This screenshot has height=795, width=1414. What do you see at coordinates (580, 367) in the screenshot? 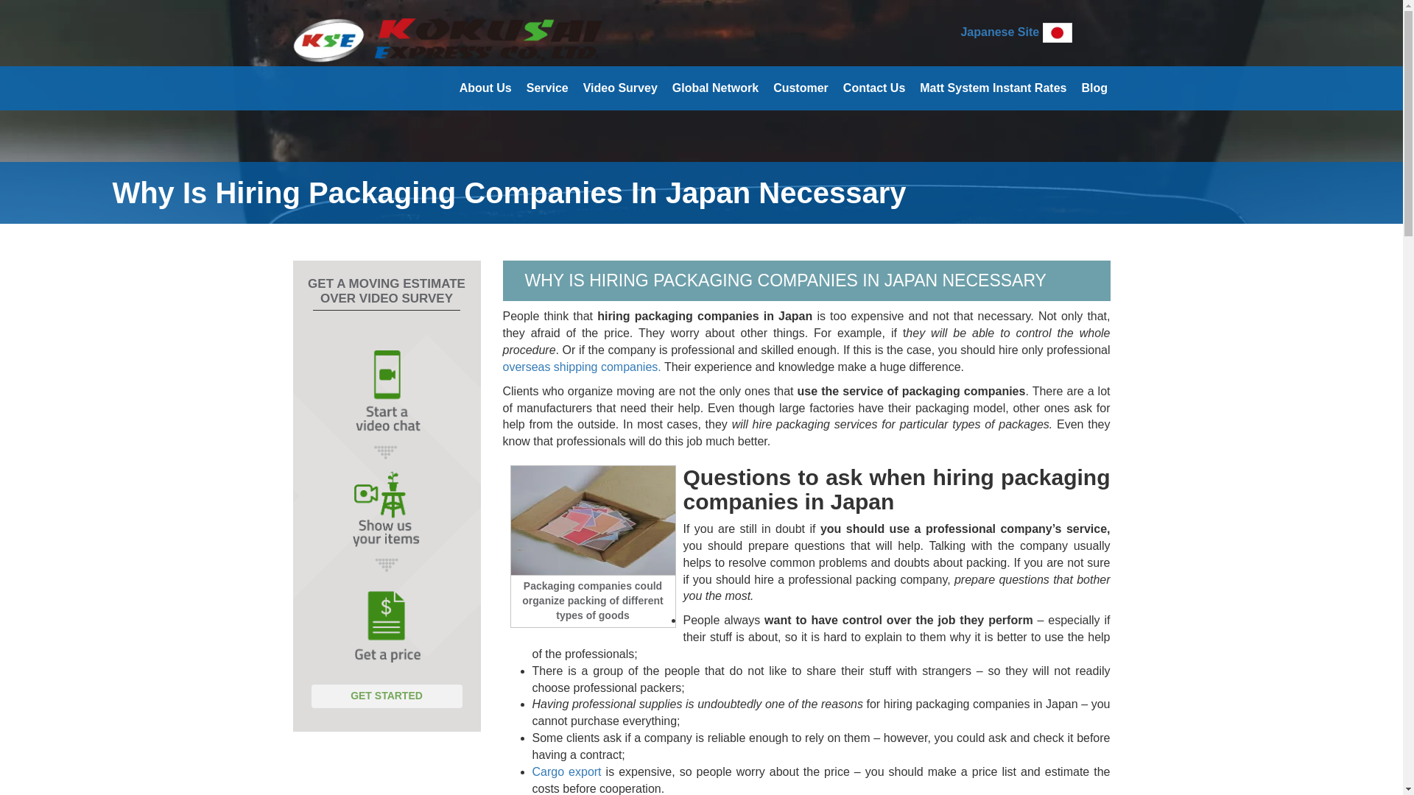
I see `overseas shipping companies.` at bounding box center [580, 367].